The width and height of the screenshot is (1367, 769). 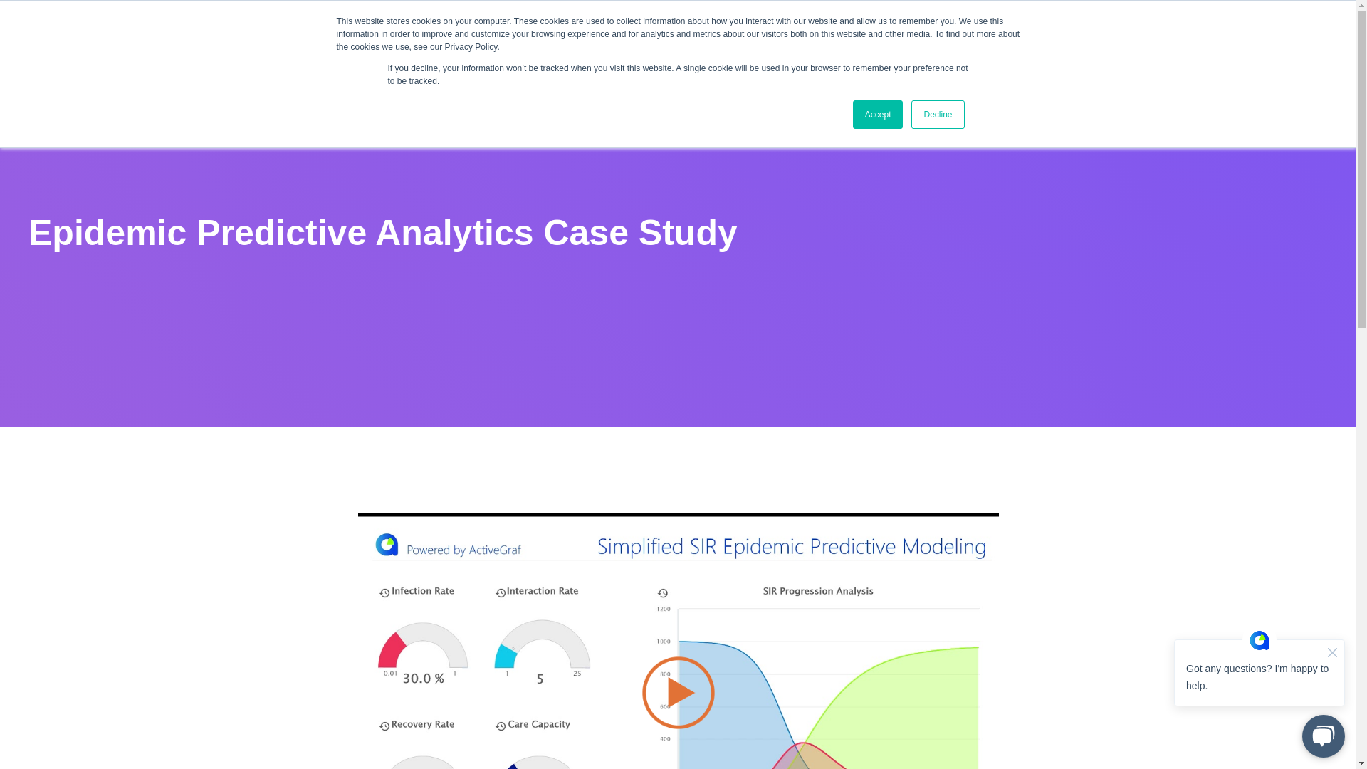 I want to click on CONTACT US, so click(x=1097, y=33).